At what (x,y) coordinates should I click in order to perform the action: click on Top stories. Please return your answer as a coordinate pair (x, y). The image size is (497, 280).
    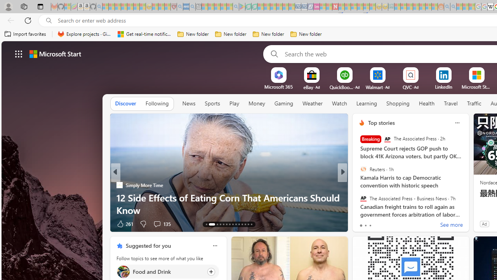
    Looking at the image, I should click on (381, 122).